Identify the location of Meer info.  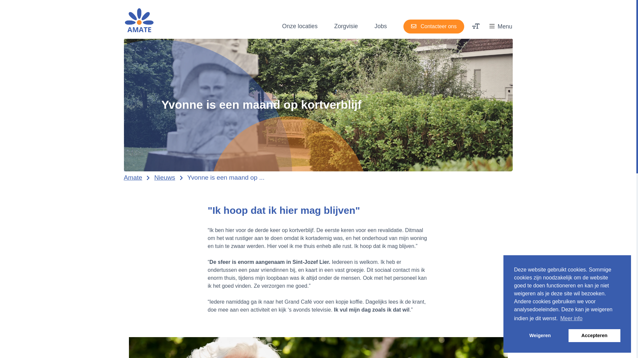
(572, 319).